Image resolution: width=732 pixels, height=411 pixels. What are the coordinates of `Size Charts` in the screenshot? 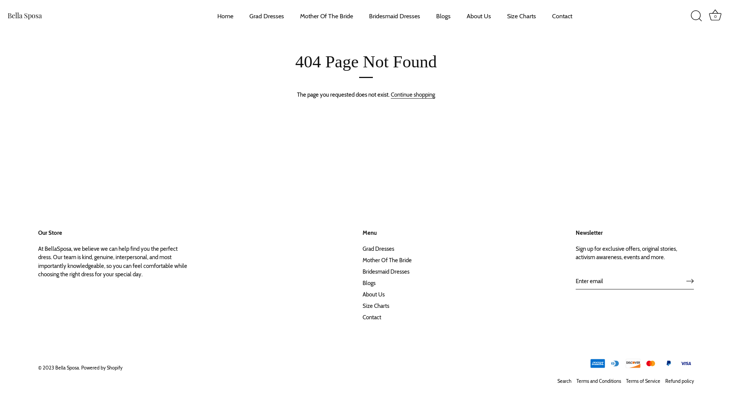 It's located at (376, 306).